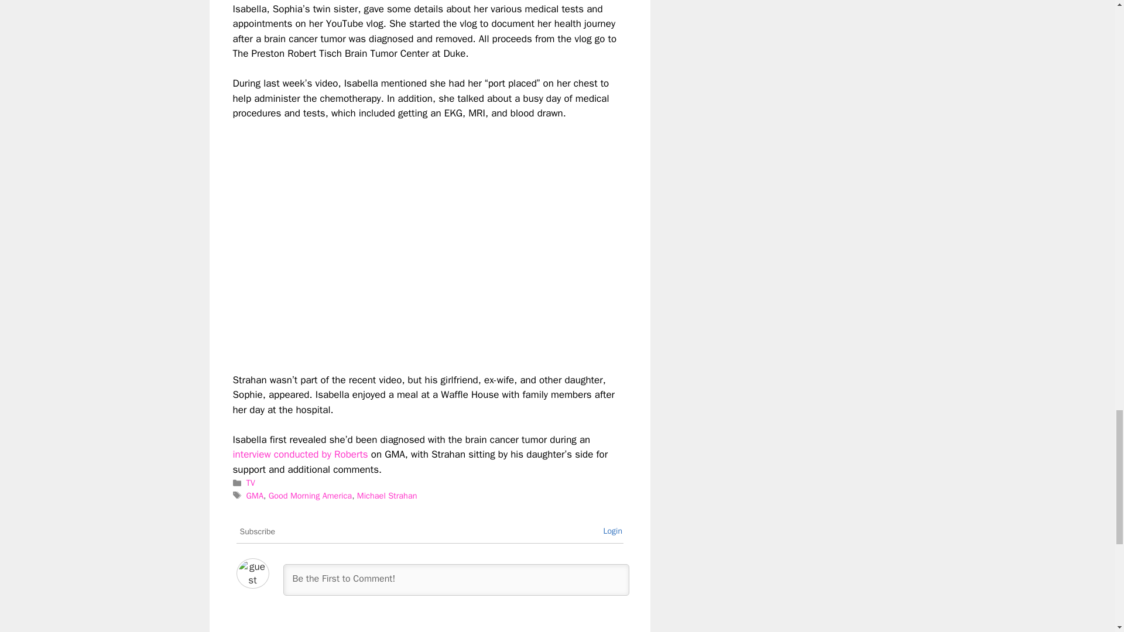 The height and width of the screenshot is (632, 1124). Describe the element at coordinates (387, 496) in the screenshot. I see `Michael Strahan` at that location.